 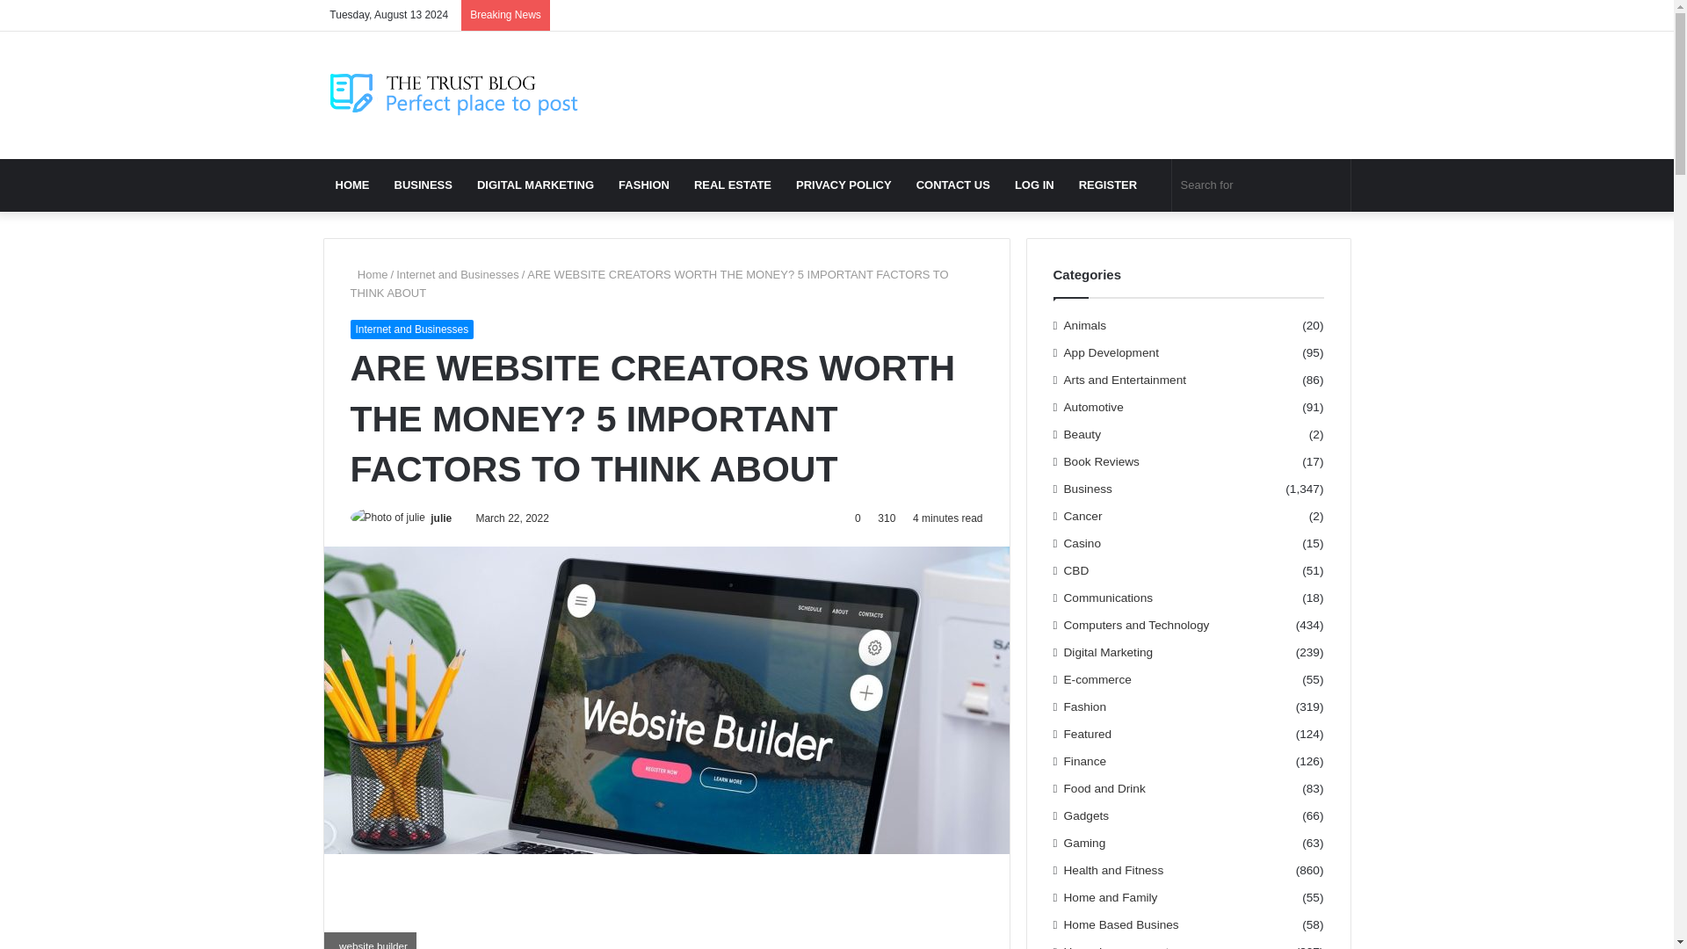 What do you see at coordinates (843, 185) in the screenshot?
I see `PRIVACY POLICY` at bounding box center [843, 185].